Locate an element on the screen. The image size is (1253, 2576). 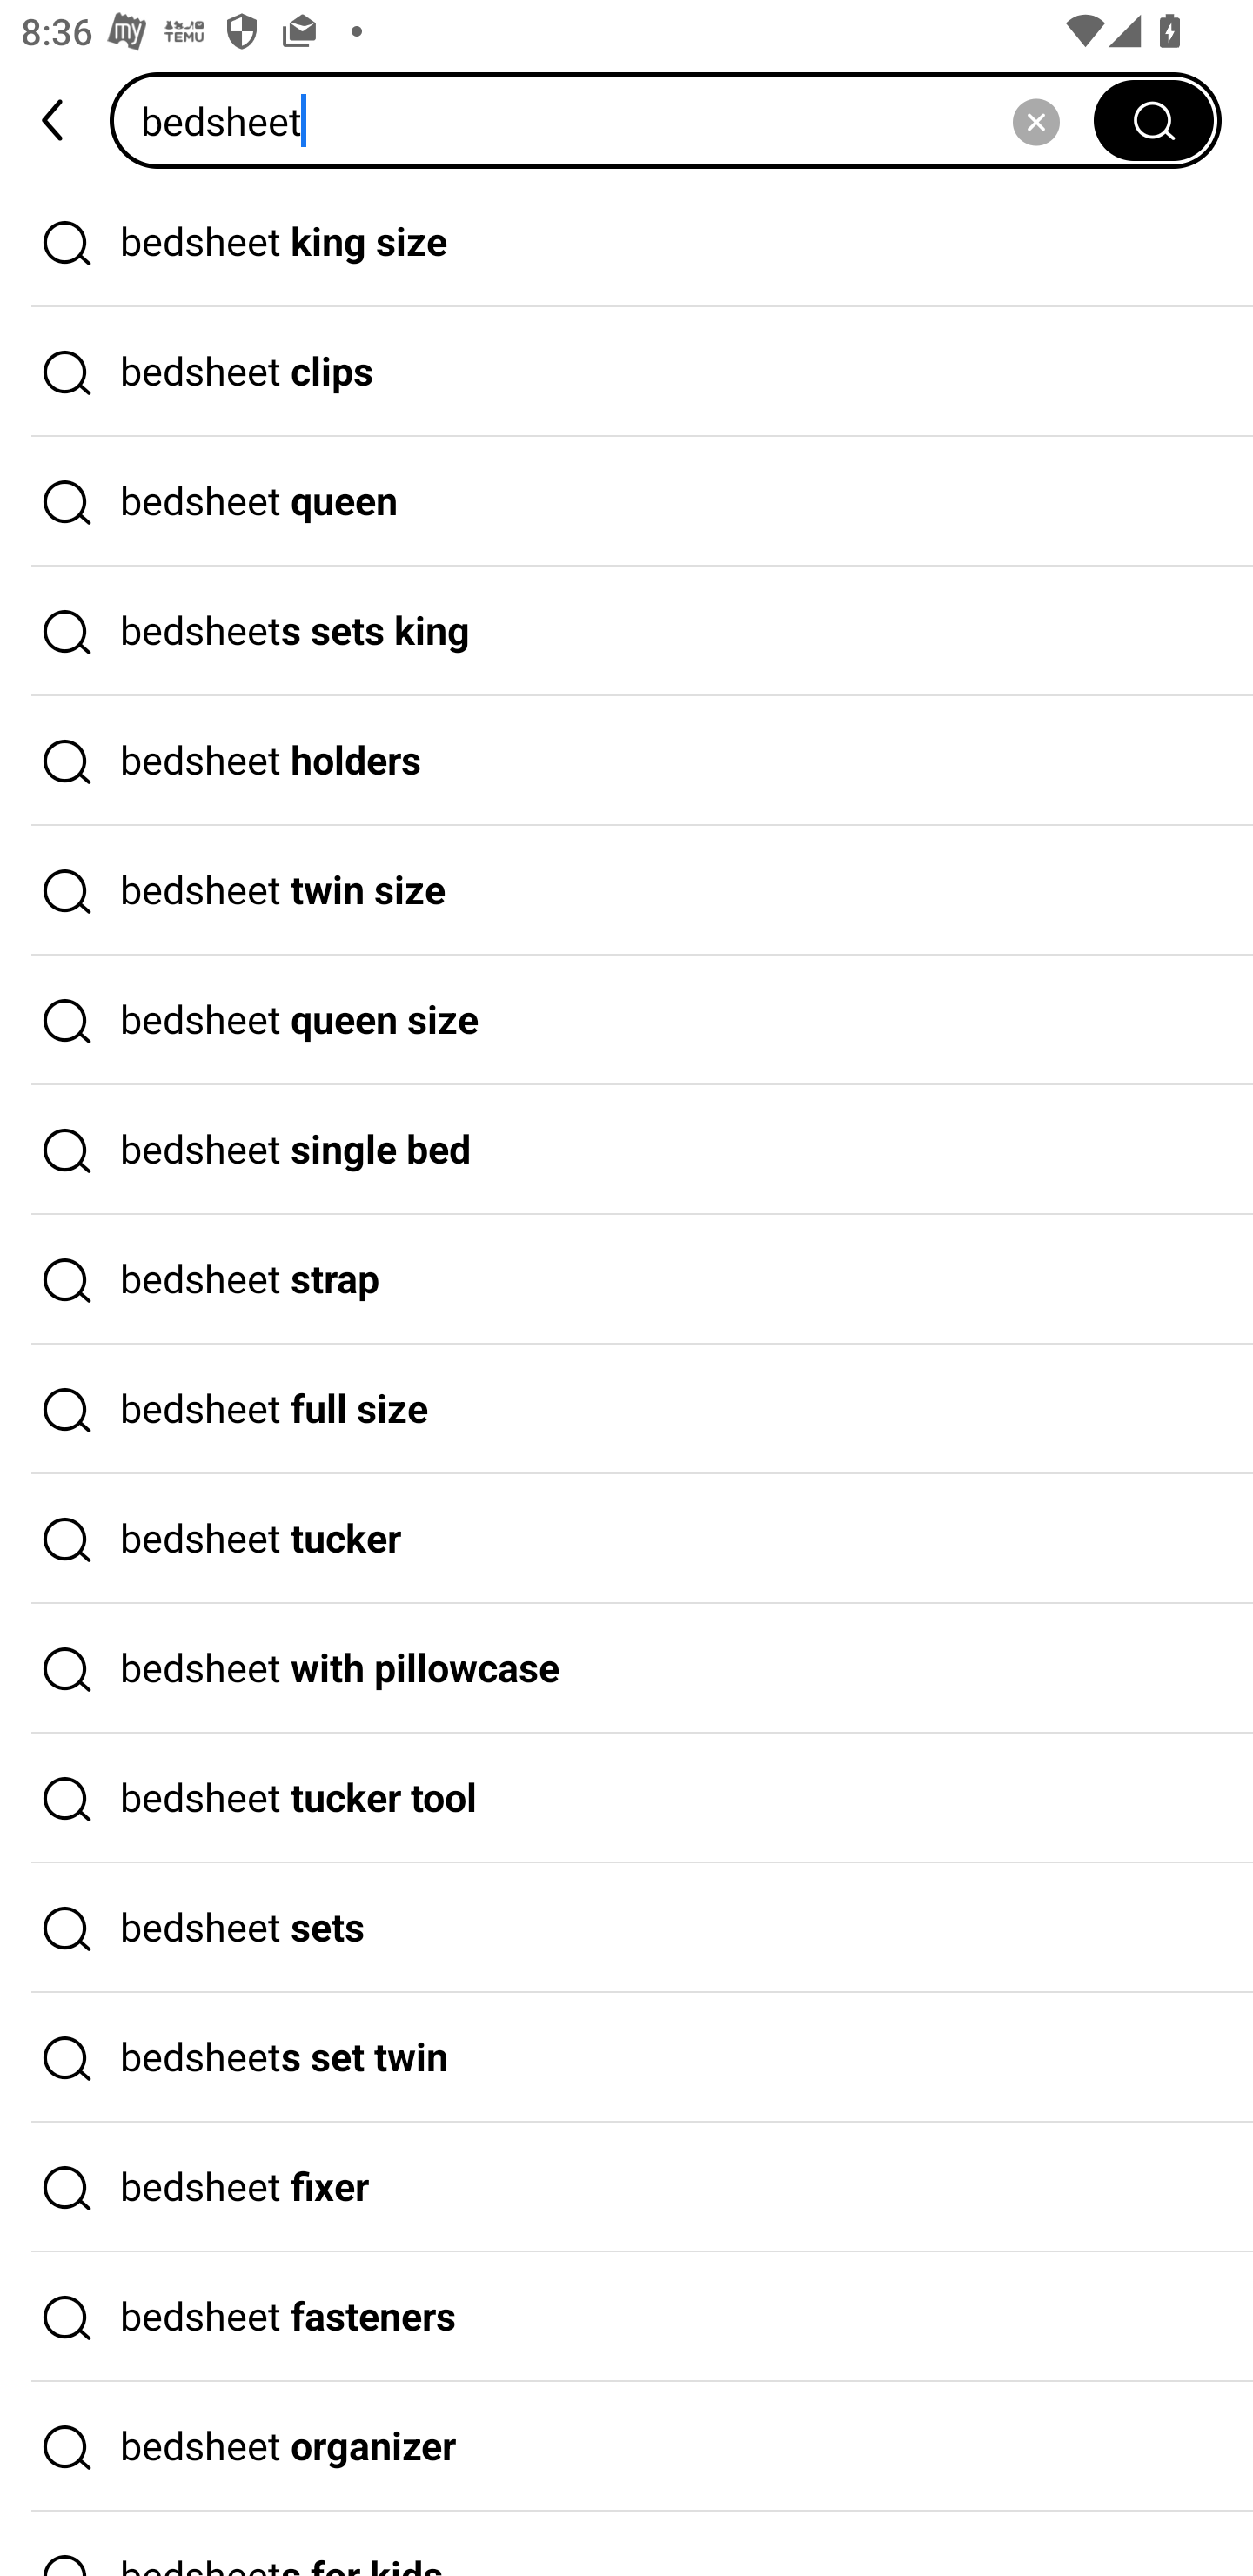
bedsheet with pillowcase is located at coordinates (626, 1669).